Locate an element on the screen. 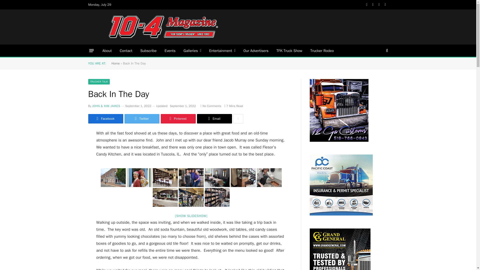 The height and width of the screenshot is (270, 480). Trucker Rodeo is located at coordinates (322, 50).